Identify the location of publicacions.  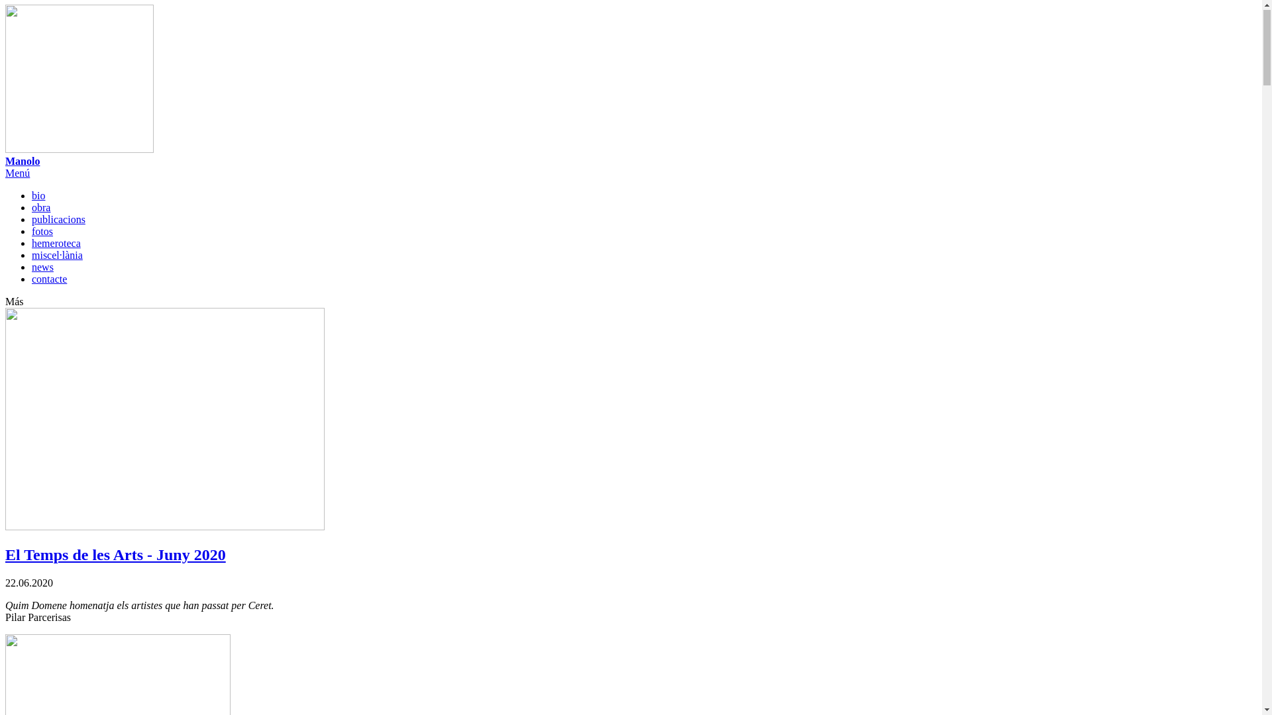
(58, 220).